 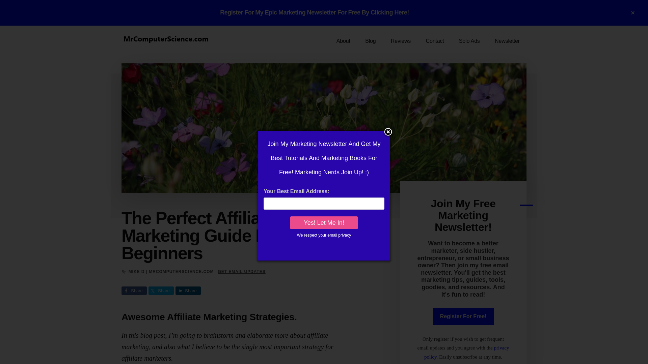 I want to click on Clicking Here!, so click(x=389, y=12).